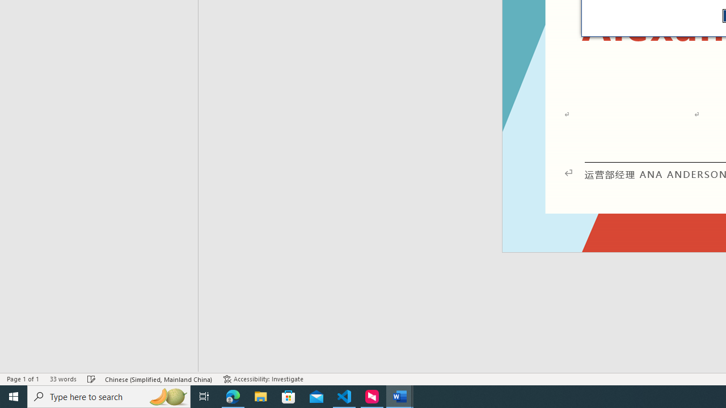 The image size is (726, 408). I want to click on Search highlights icon opens search home window, so click(168, 397).